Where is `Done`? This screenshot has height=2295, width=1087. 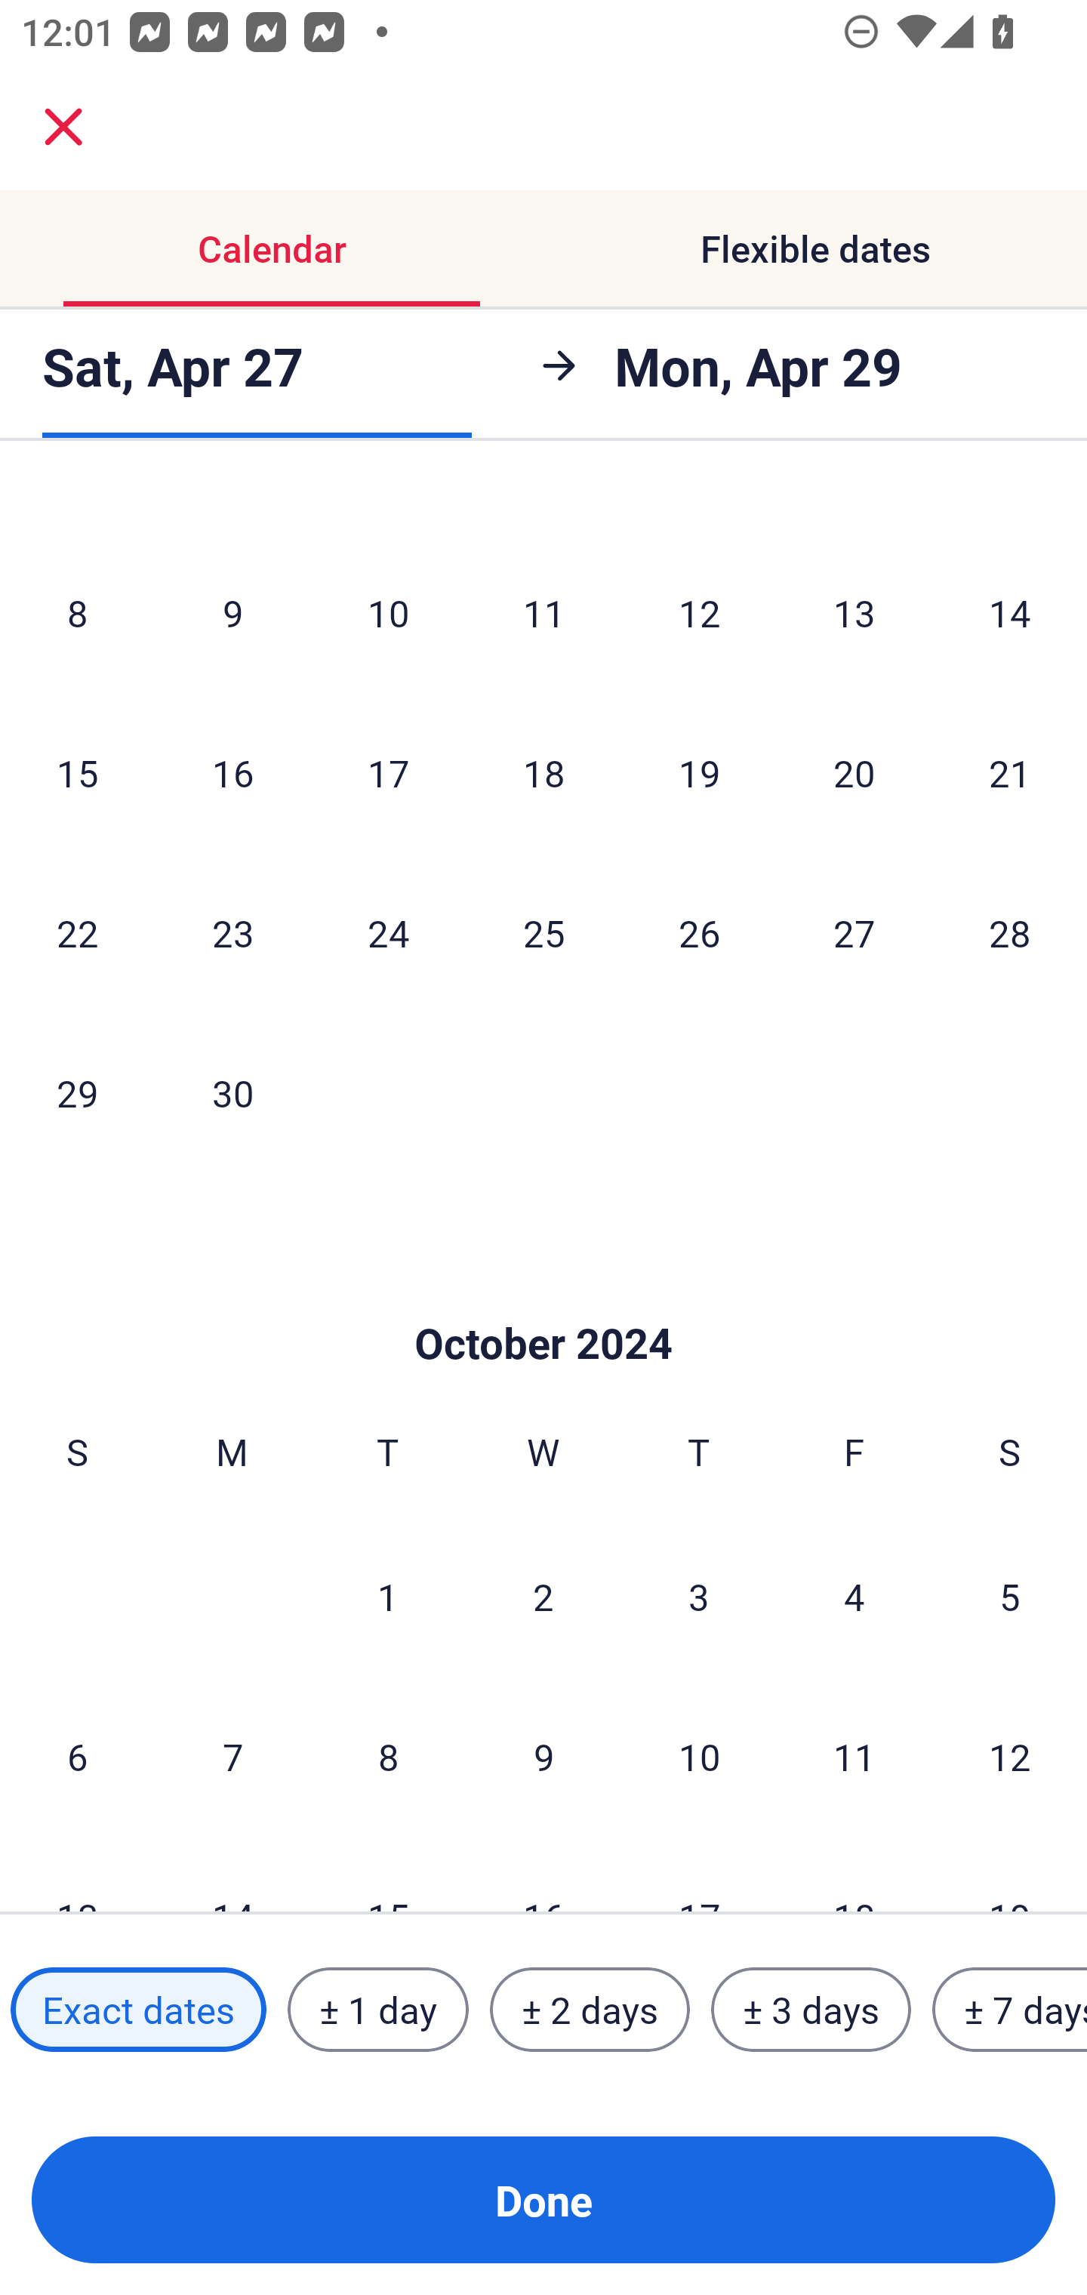 Done is located at coordinates (543, 2200).